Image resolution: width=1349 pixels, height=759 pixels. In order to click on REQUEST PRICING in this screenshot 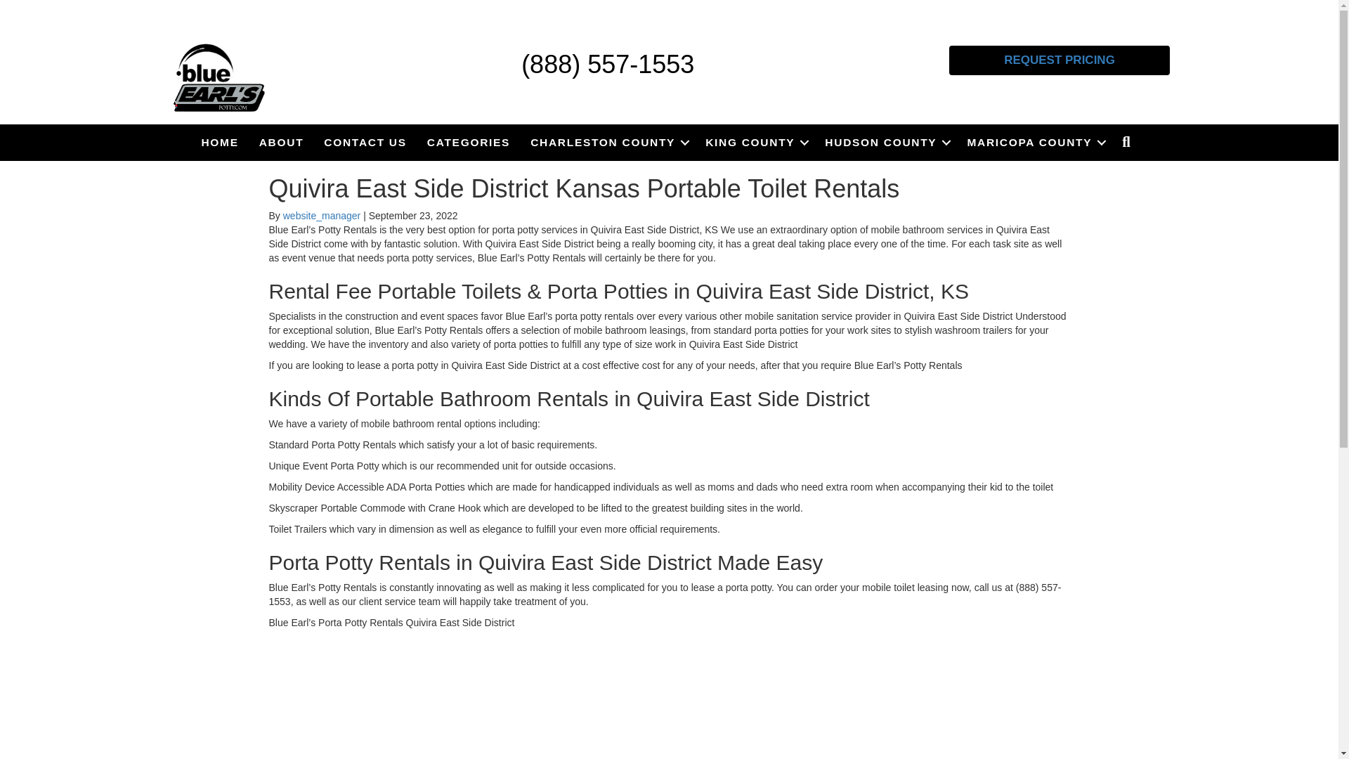, I will do `click(1060, 60)`.